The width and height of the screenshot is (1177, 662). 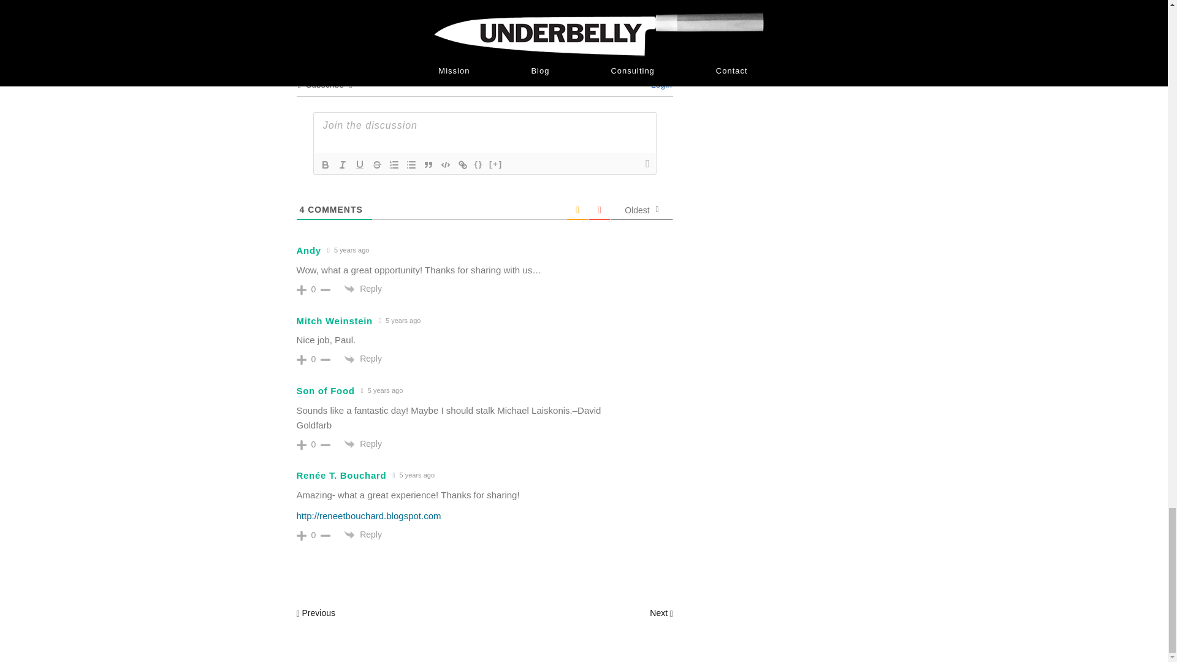 What do you see at coordinates (660, 84) in the screenshot?
I see `Login` at bounding box center [660, 84].